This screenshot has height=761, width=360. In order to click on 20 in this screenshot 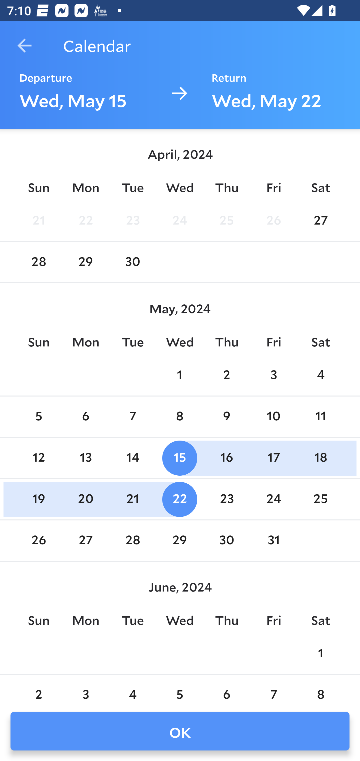, I will do `click(86, 499)`.